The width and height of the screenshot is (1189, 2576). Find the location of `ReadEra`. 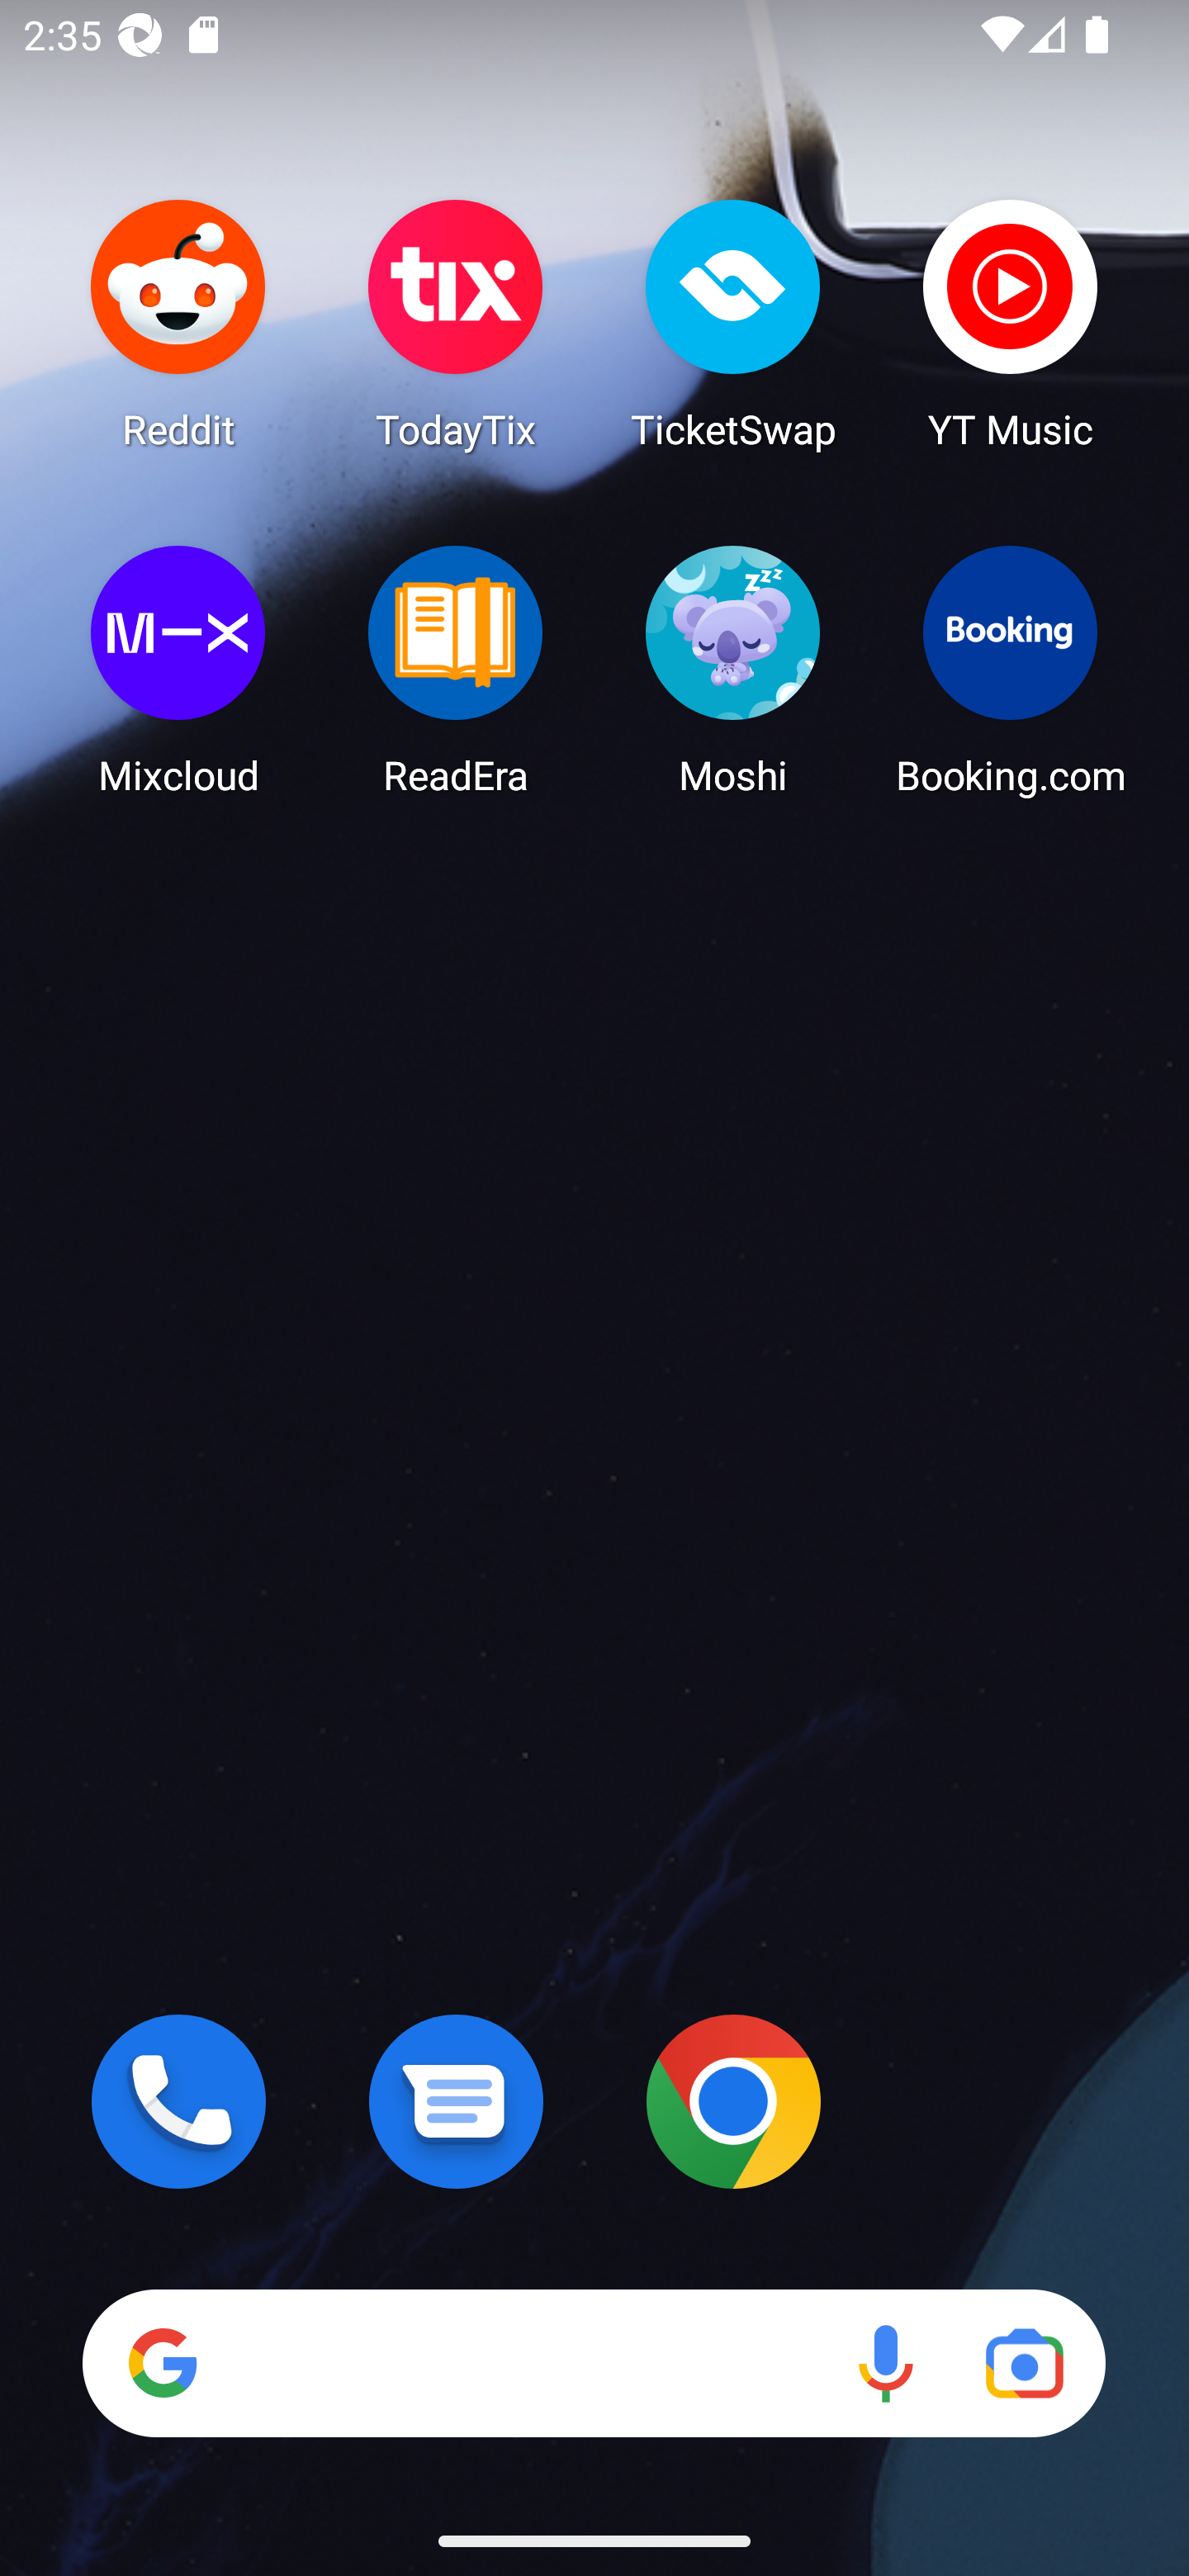

ReadEra is located at coordinates (456, 670).